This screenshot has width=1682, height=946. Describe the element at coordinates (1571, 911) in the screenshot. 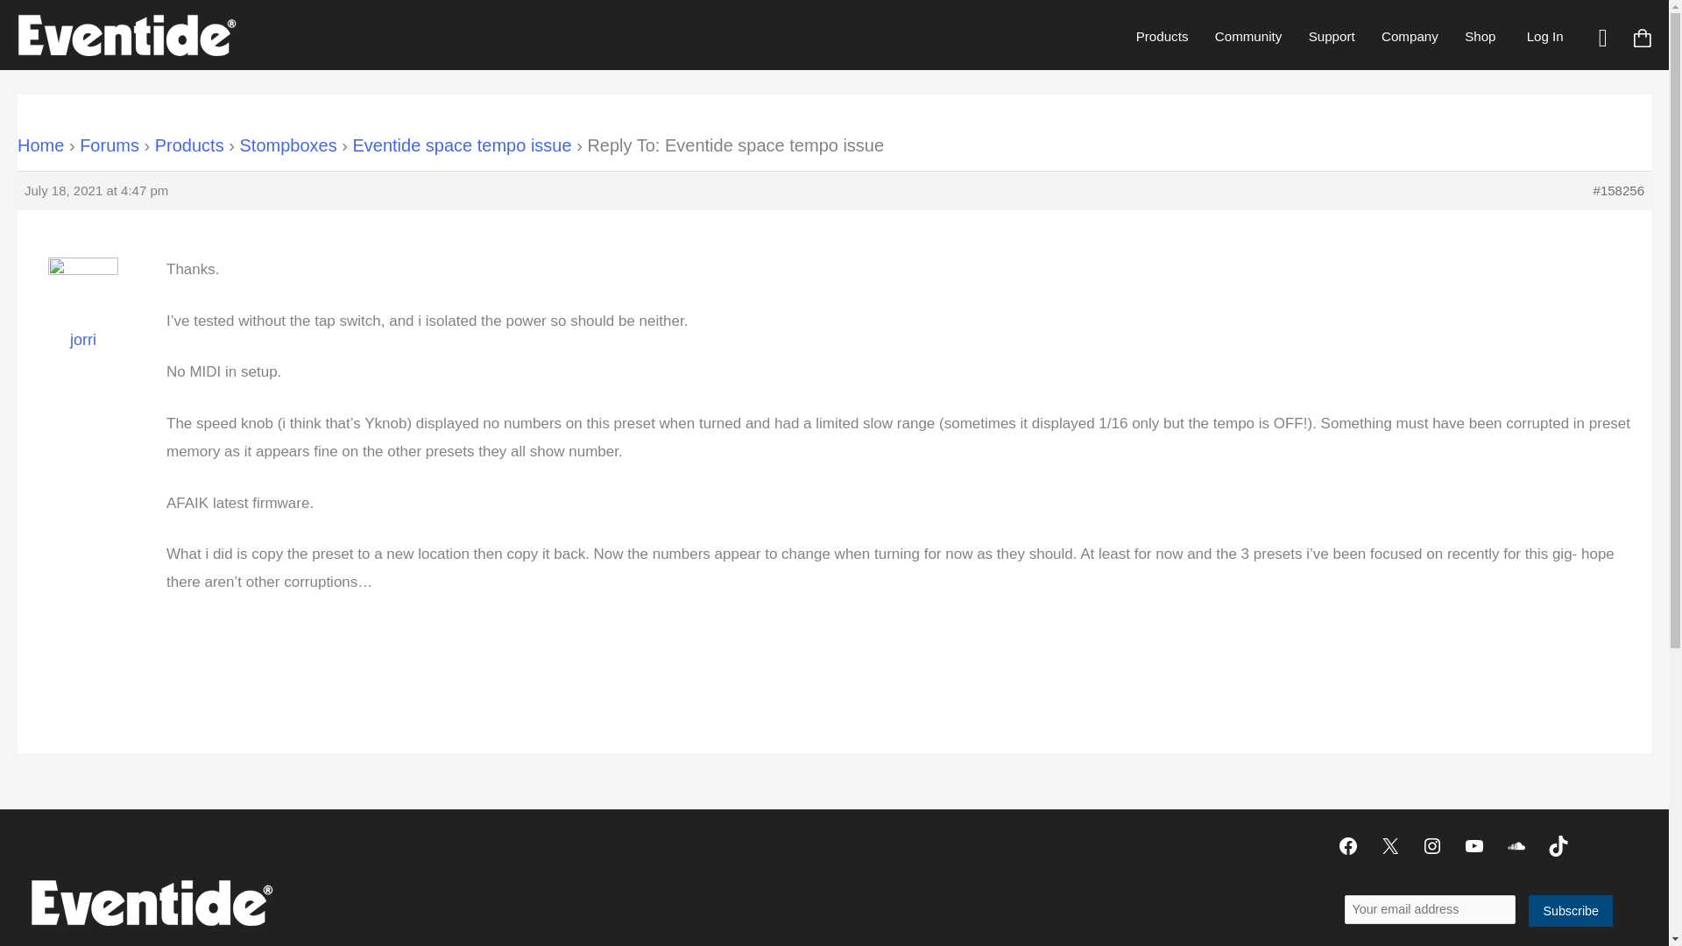

I see `Subscribe` at that location.